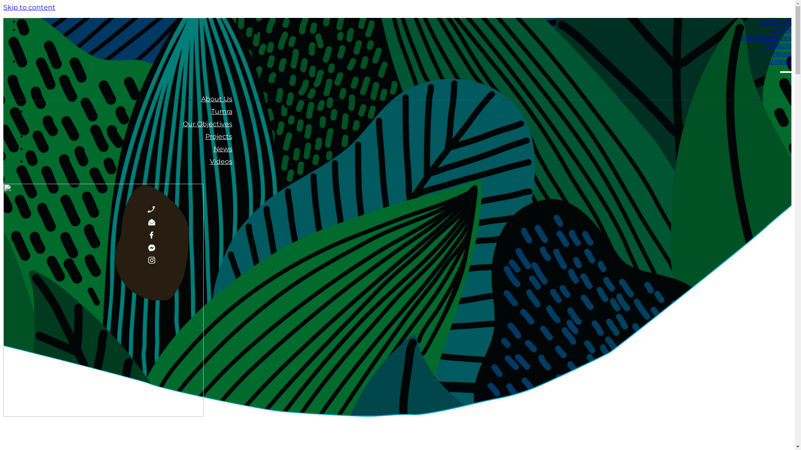  What do you see at coordinates (781, 30) in the screenshot?
I see `Tumra` at bounding box center [781, 30].